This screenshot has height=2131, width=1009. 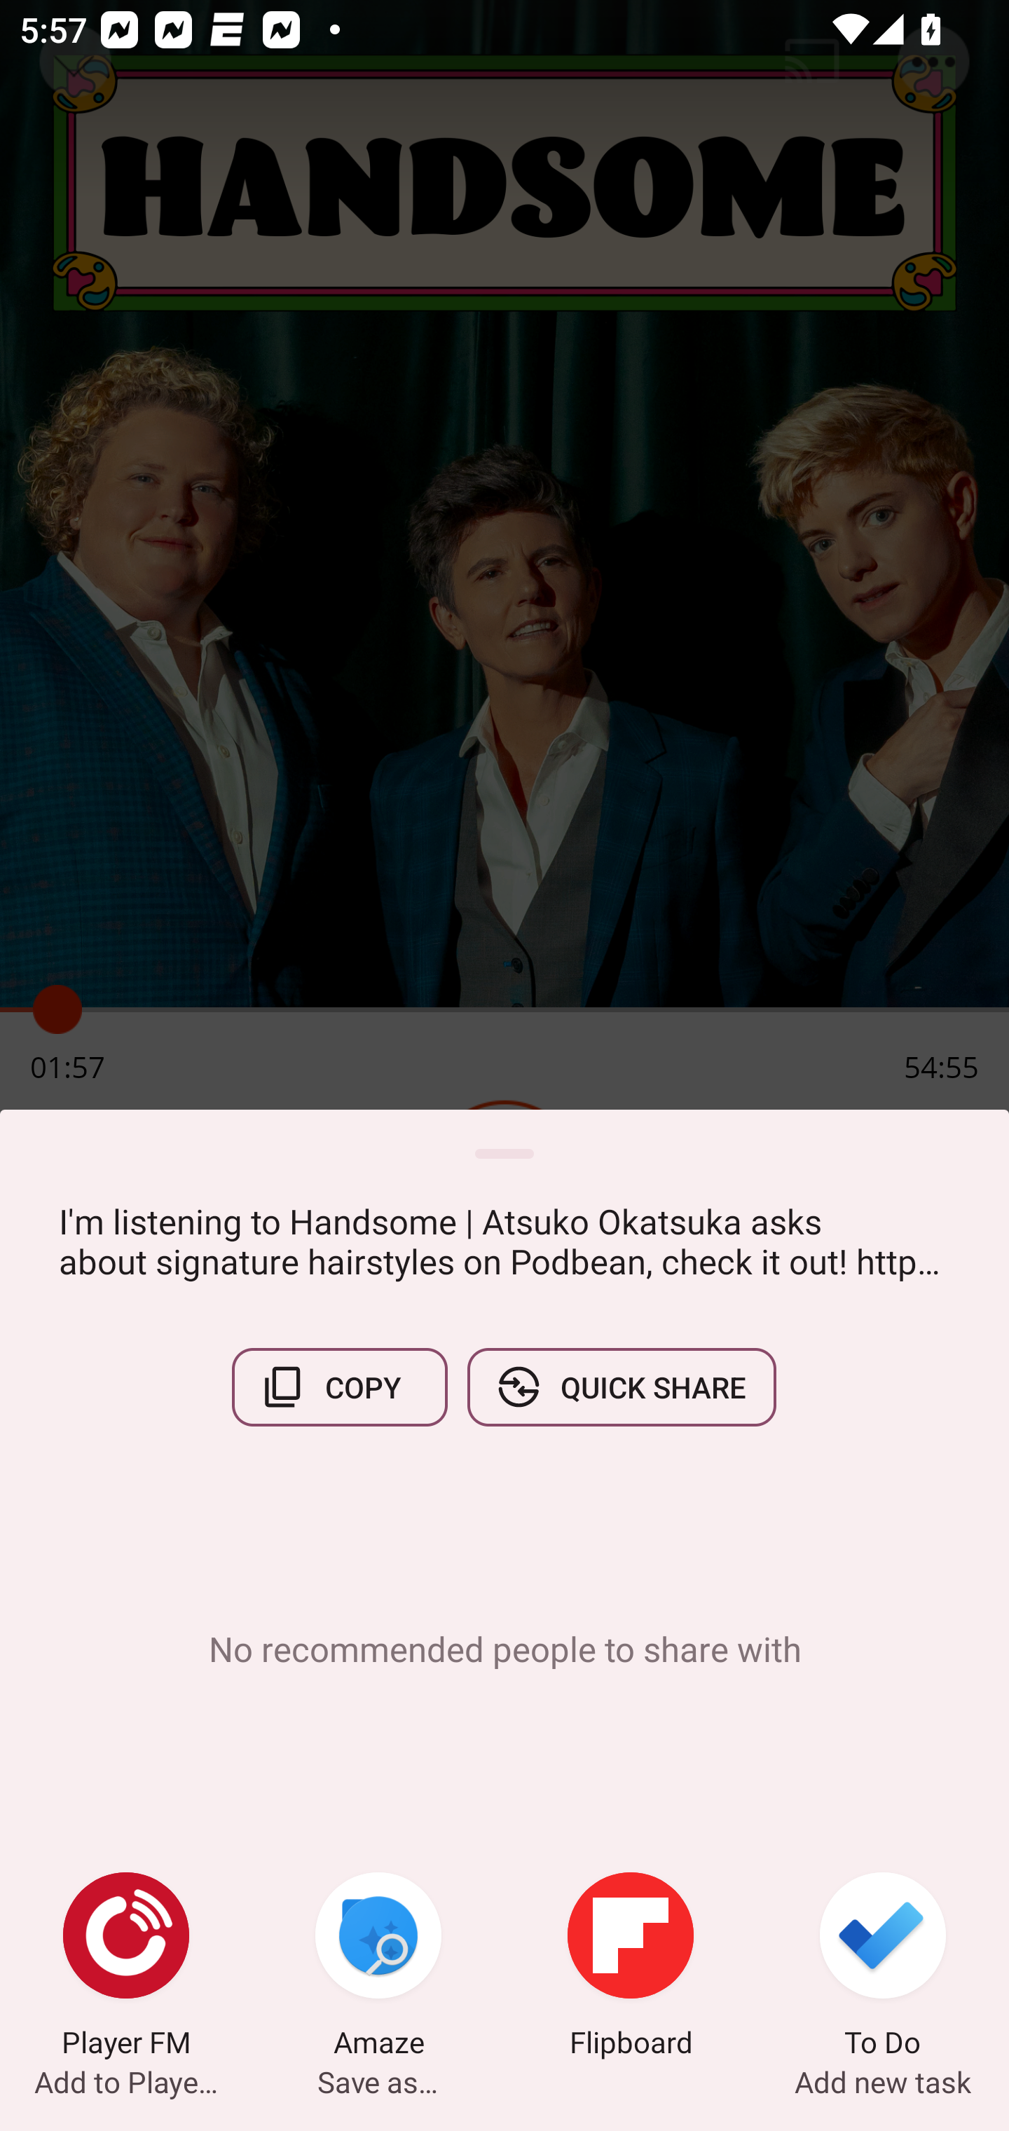 I want to click on To Do Add new task, so click(x=883, y=1968).